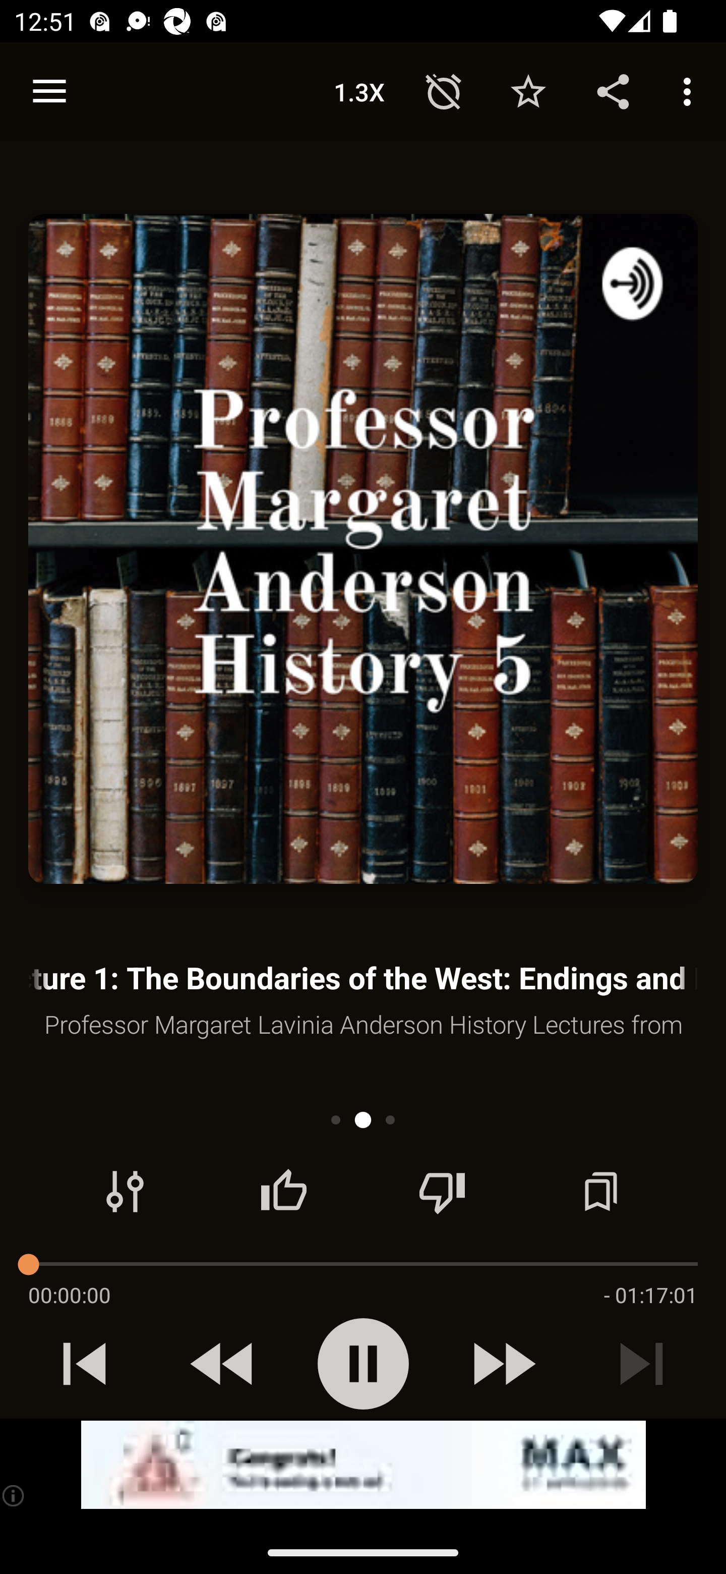 This screenshot has width=726, height=1574. What do you see at coordinates (641, 1364) in the screenshot?
I see `Next track` at bounding box center [641, 1364].